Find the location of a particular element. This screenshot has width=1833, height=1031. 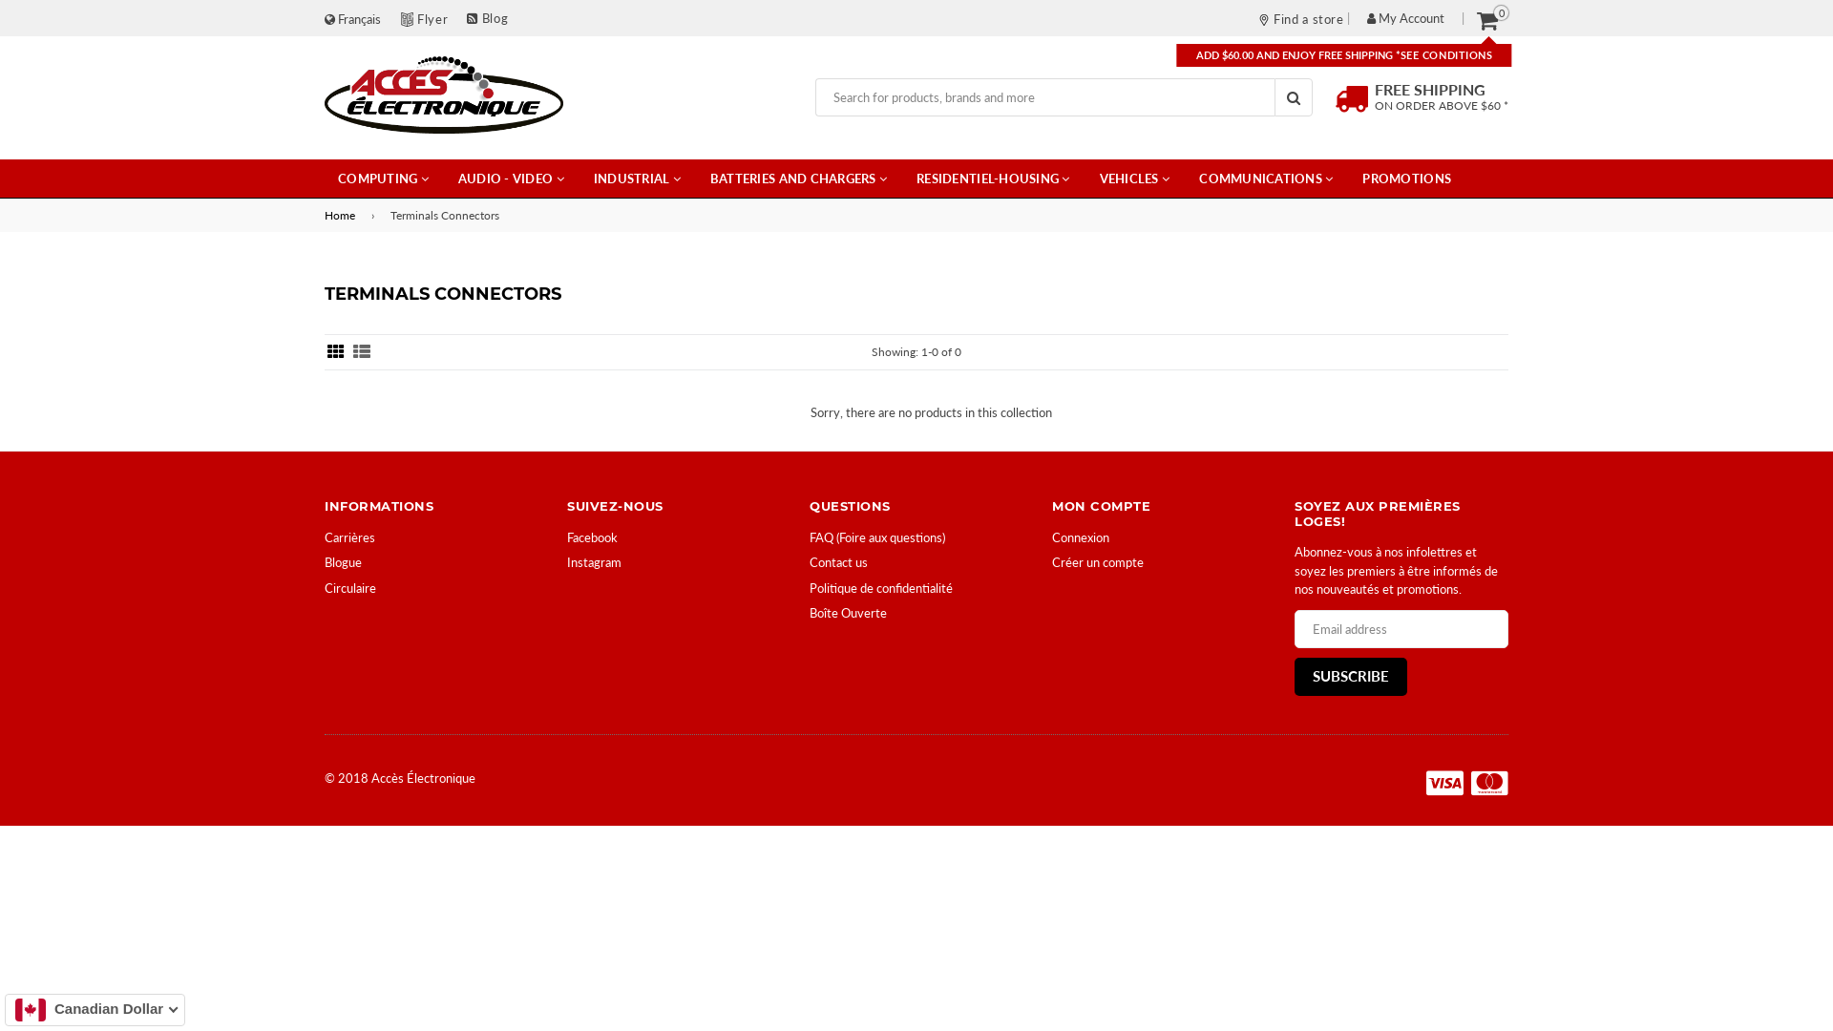

COMMUNICATIONS is located at coordinates (1266, 179).